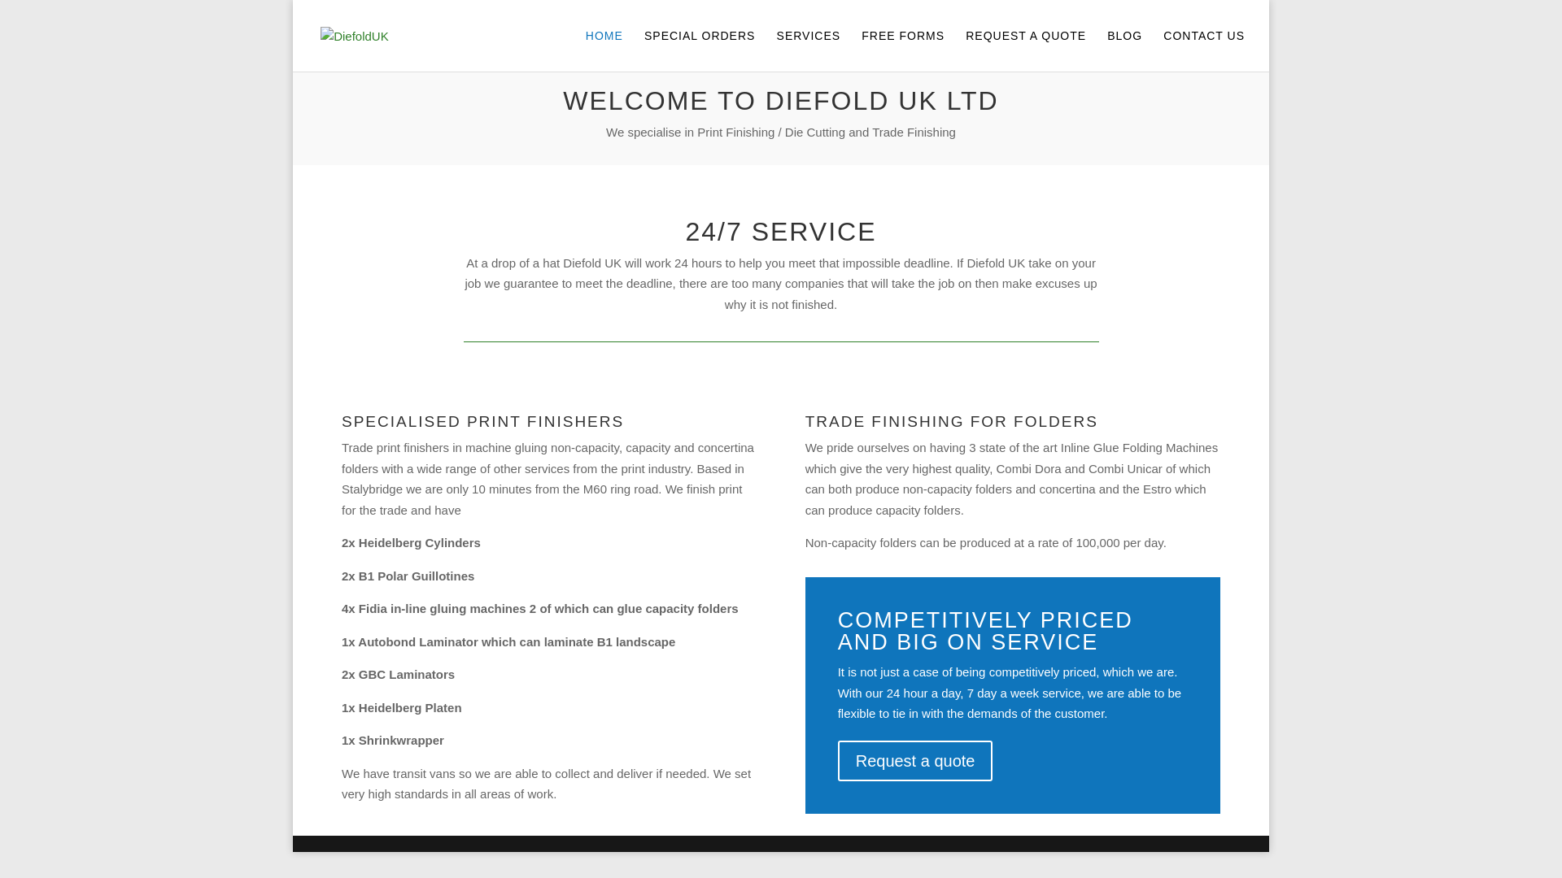 The image size is (1562, 878). What do you see at coordinates (1204, 50) in the screenshot?
I see `CONTACT US` at bounding box center [1204, 50].